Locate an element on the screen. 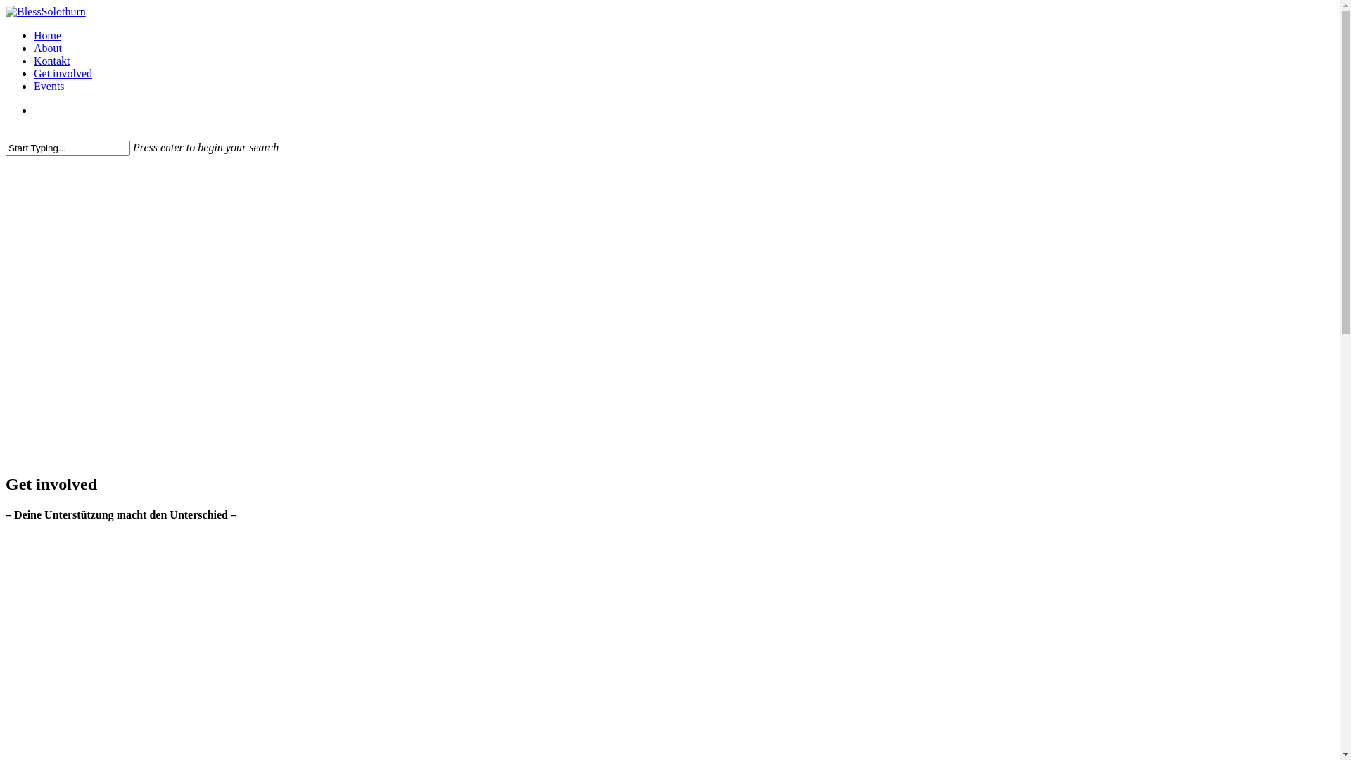 The height and width of the screenshot is (760, 1351). Kontakt is located at coordinates (52, 61).